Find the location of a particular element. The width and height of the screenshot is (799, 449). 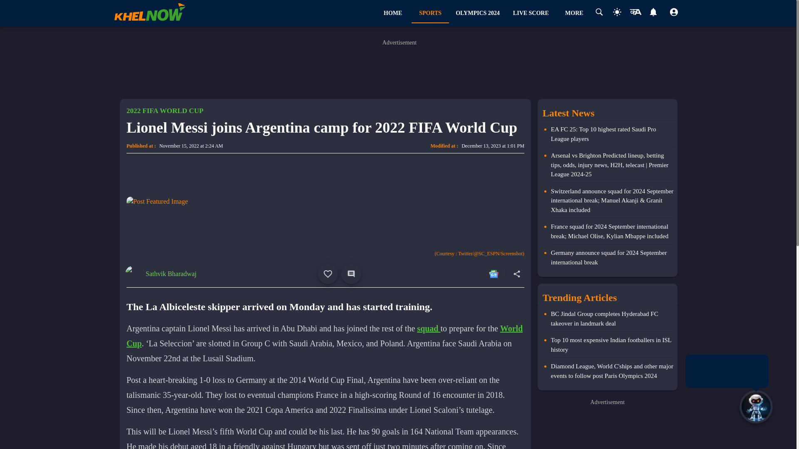

OLYMPICS 2024 is located at coordinates (478, 13).